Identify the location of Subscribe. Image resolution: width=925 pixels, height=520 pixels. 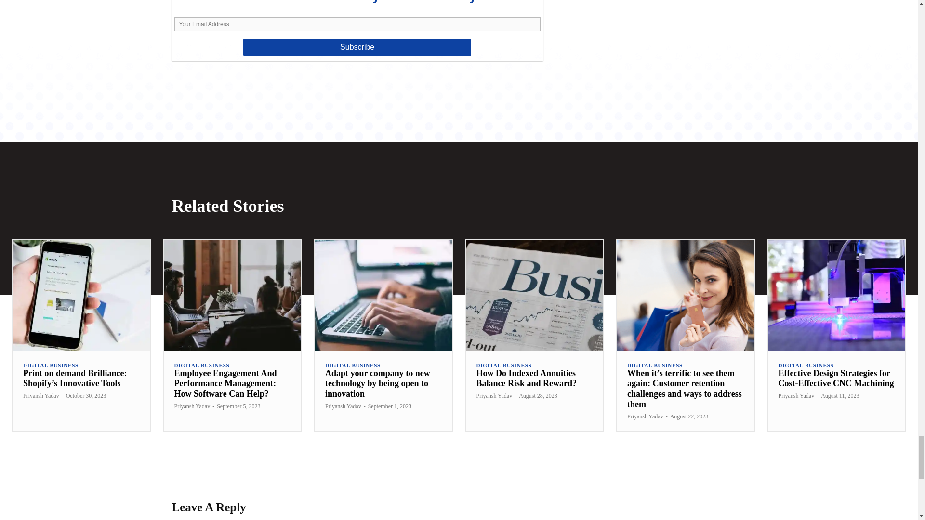
(357, 47).